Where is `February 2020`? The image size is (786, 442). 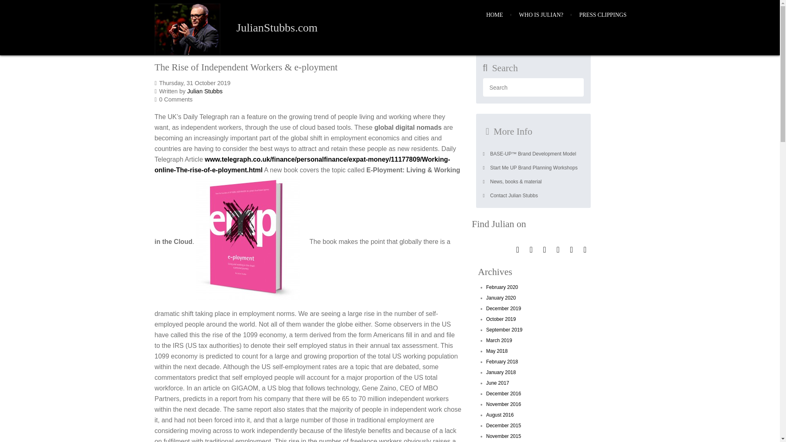 February 2020 is located at coordinates (502, 287).